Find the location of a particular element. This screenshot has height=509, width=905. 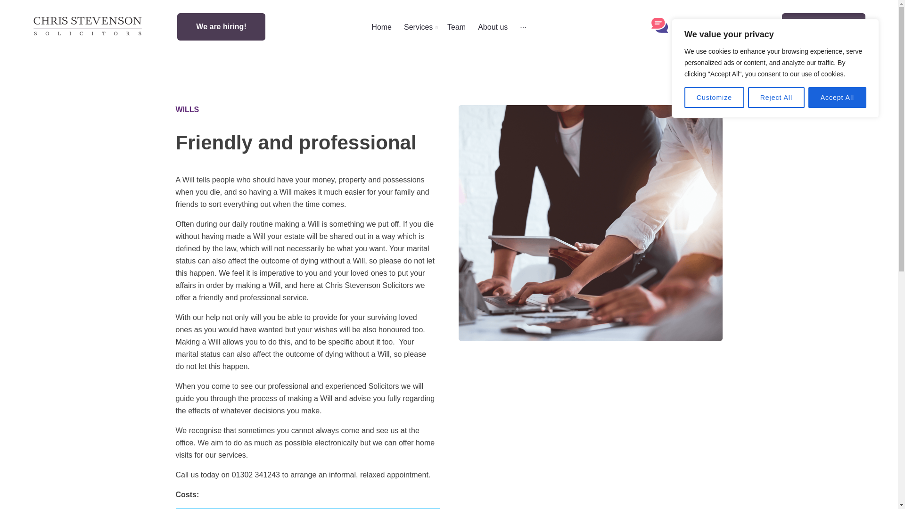

Accept All is located at coordinates (837, 97).